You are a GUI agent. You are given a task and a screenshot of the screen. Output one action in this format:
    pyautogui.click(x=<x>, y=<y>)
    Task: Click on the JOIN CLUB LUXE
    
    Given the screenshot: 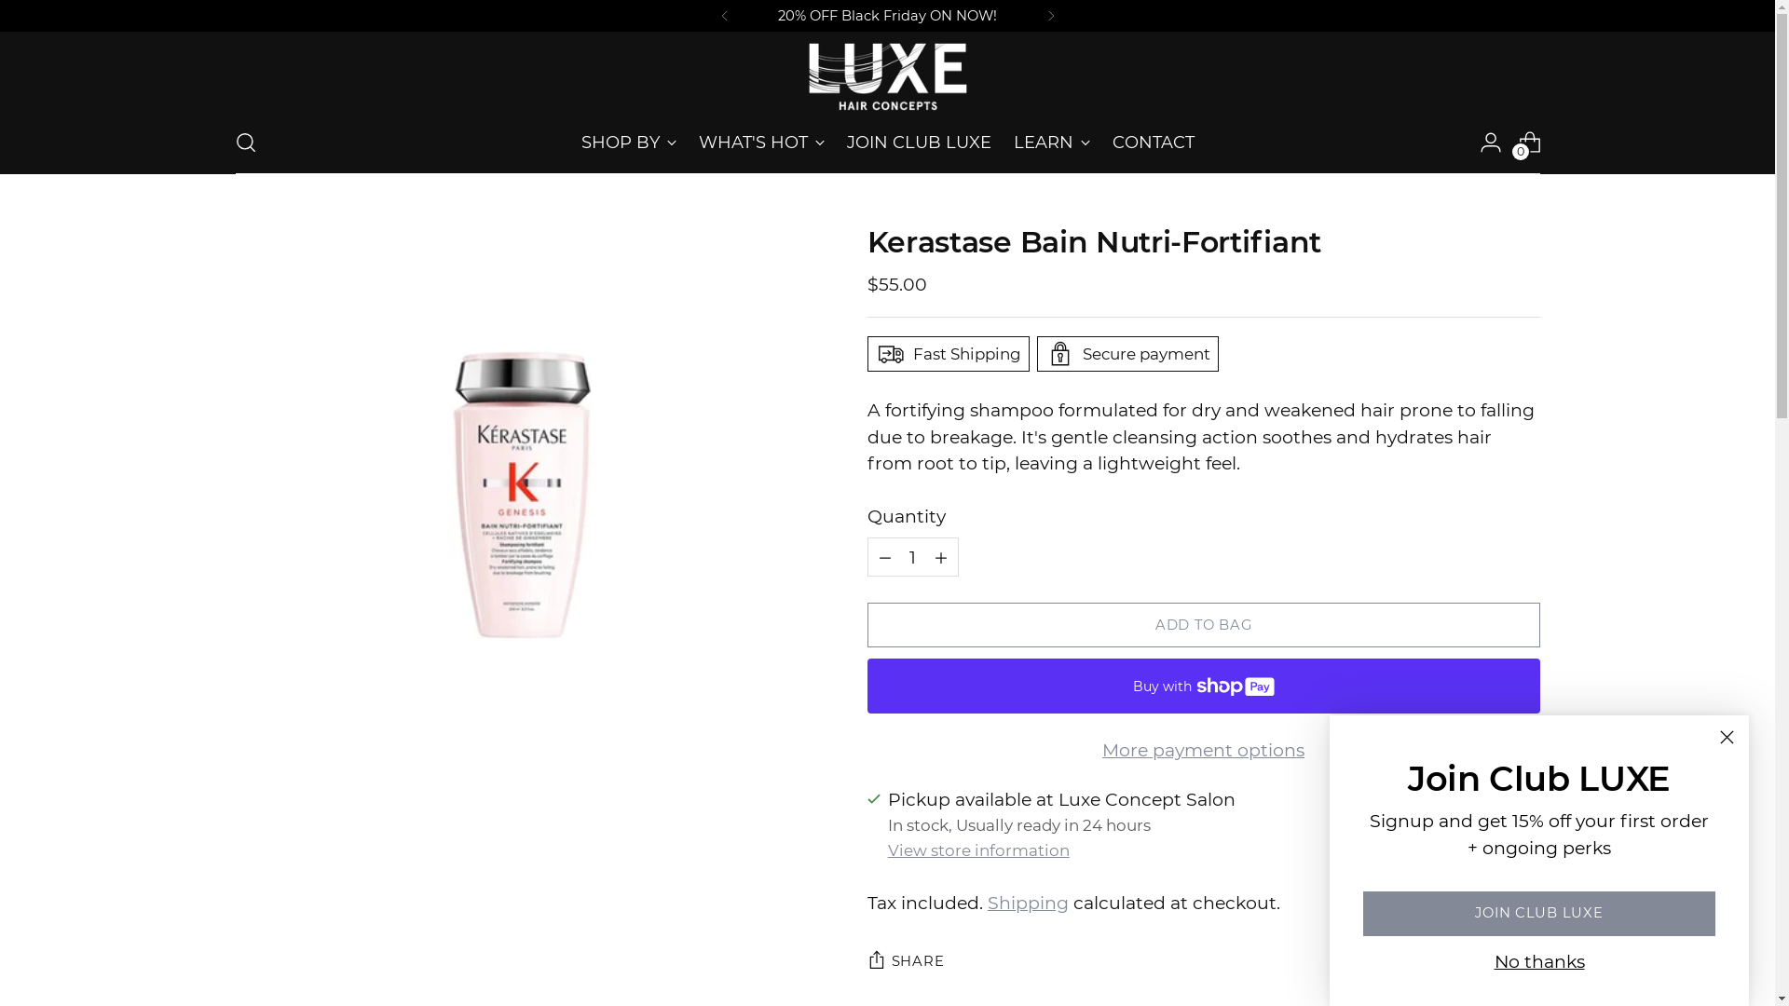 What is the action you would take?
    pyautogui.click(x=919, y=143)
    